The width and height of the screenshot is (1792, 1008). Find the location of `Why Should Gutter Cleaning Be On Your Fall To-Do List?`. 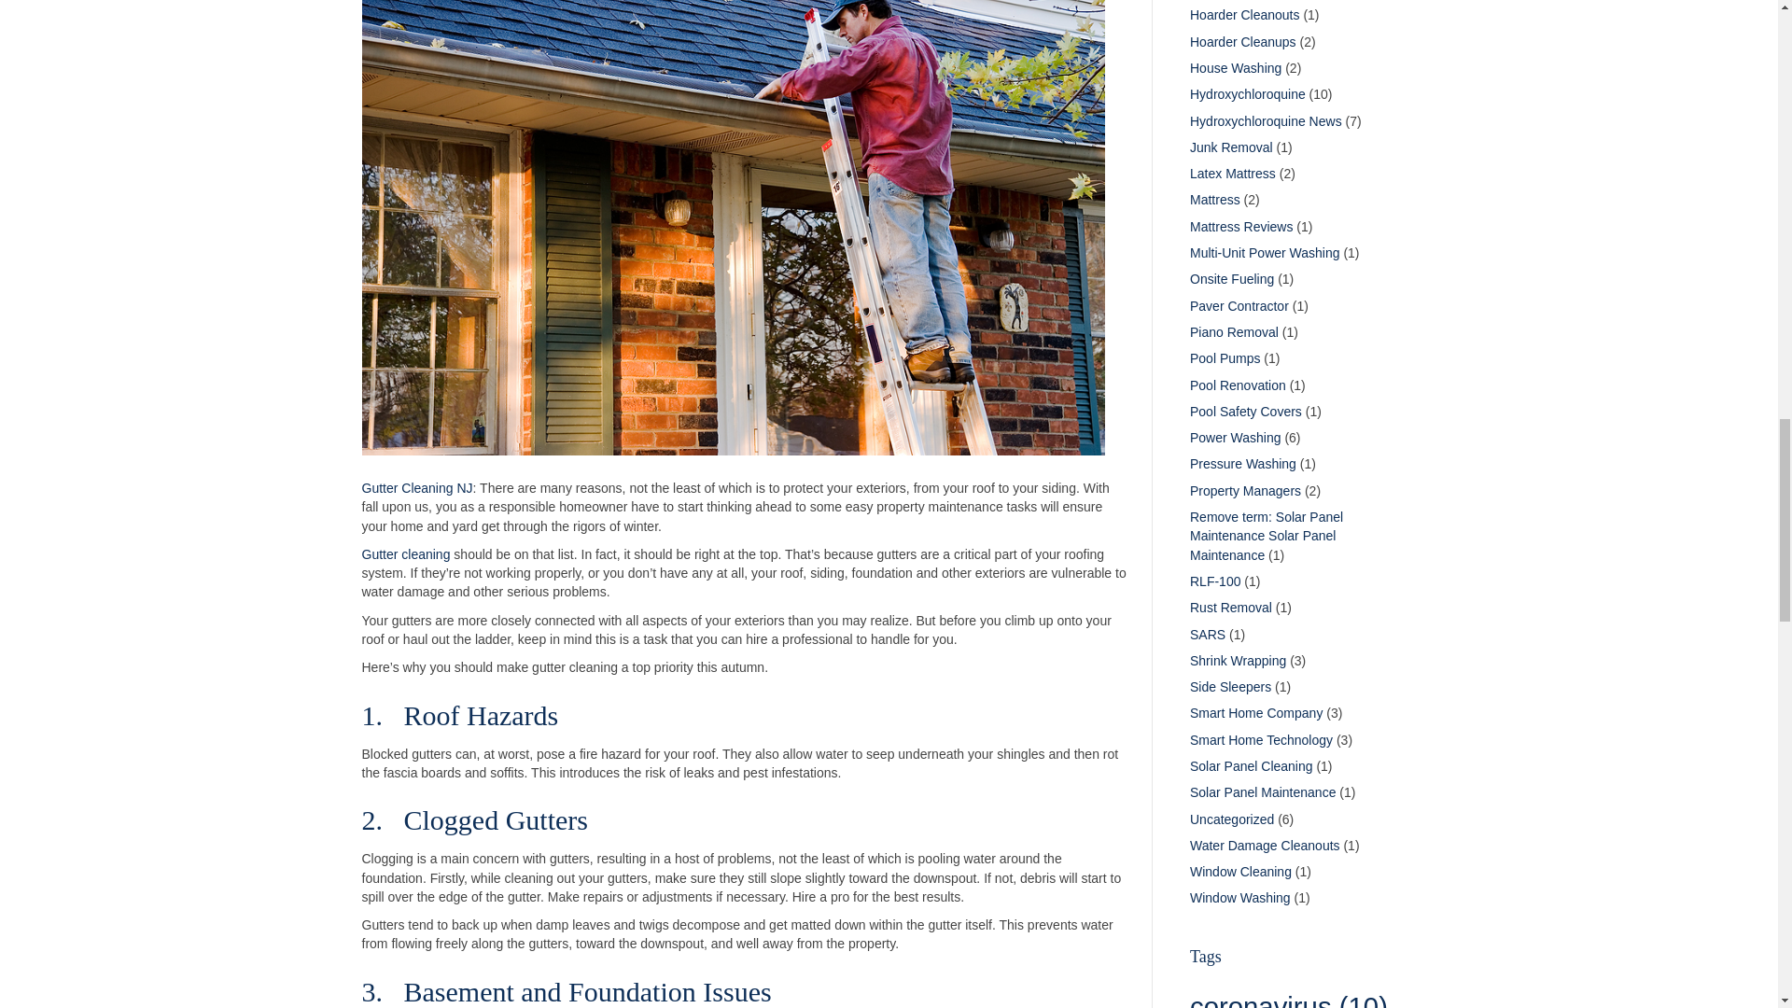

Why Should Gutter Cleaning Be On Your Fall To-Do List? is located at coordinates (734, 205).